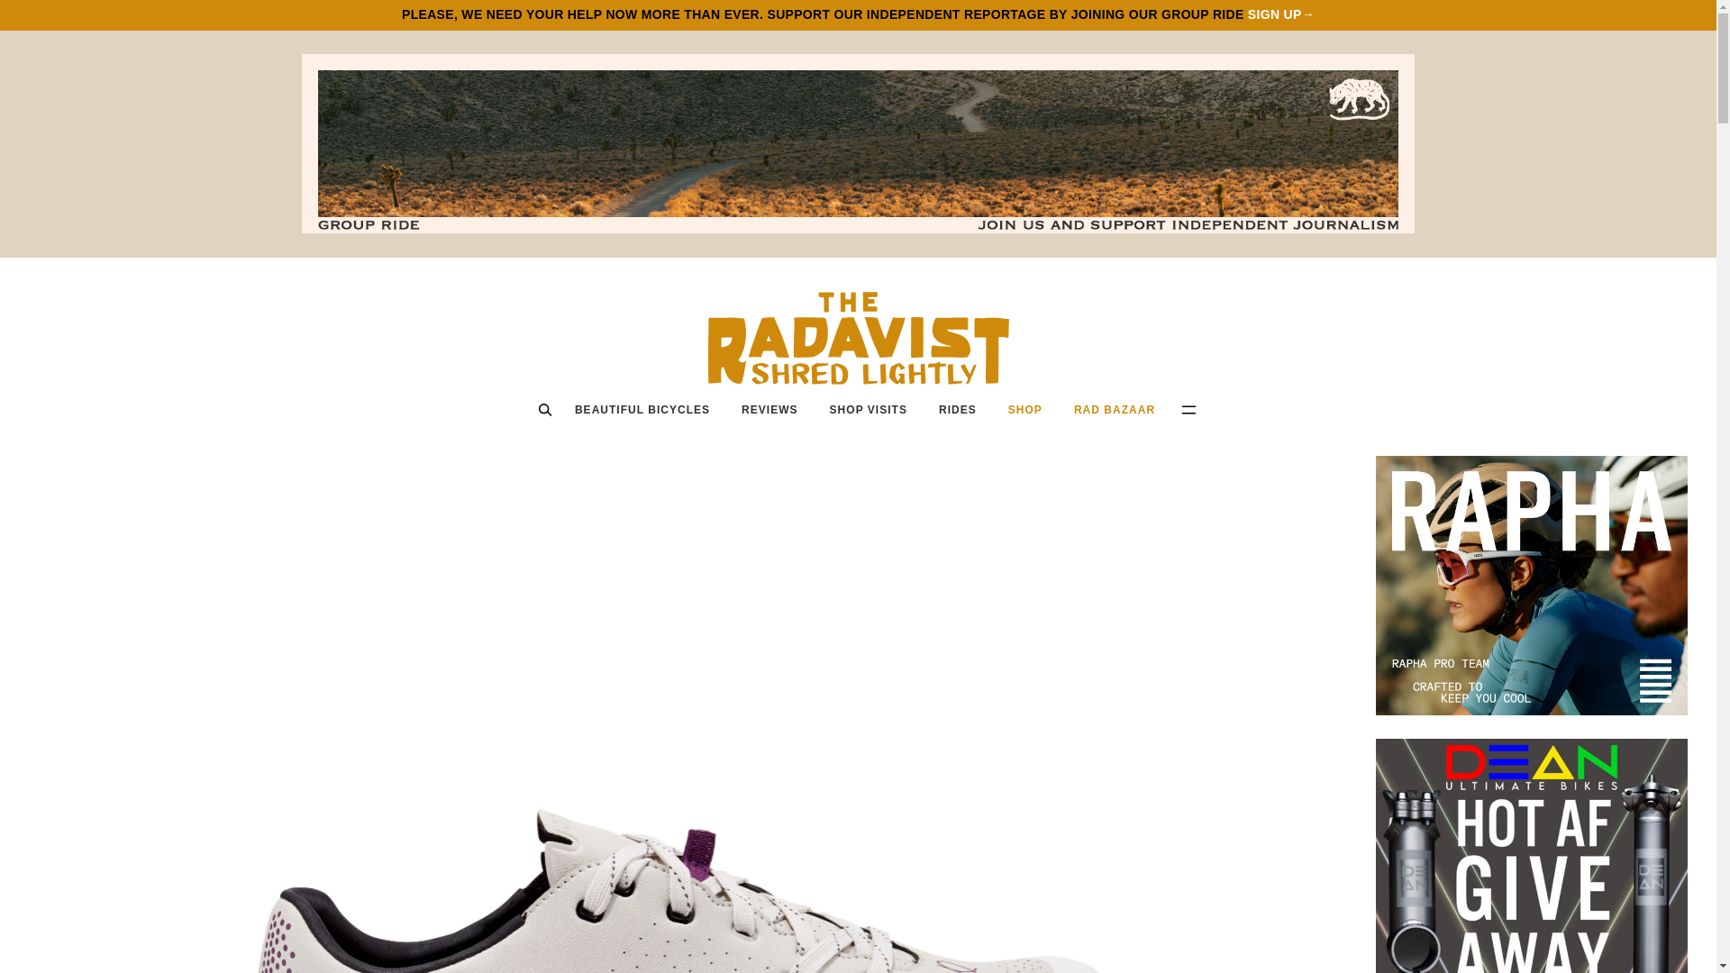  What do you see at coordinates (1024, 409) in the screenshot?
I see `SHOP` at bounding box center [1024, 409].